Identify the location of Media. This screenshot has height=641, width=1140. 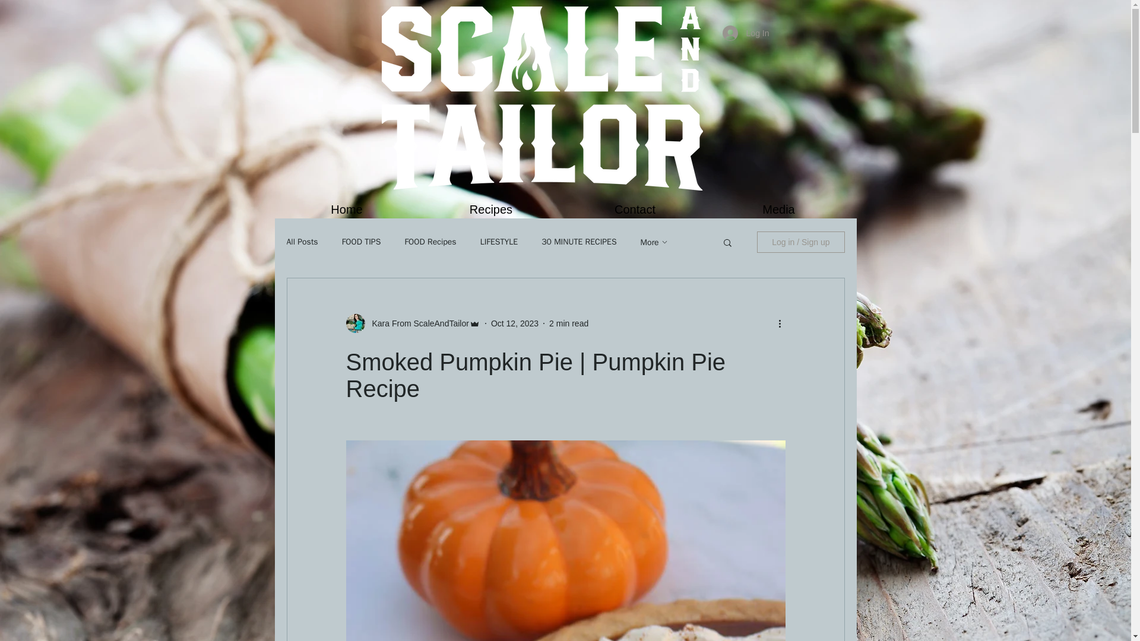
(778, 210).